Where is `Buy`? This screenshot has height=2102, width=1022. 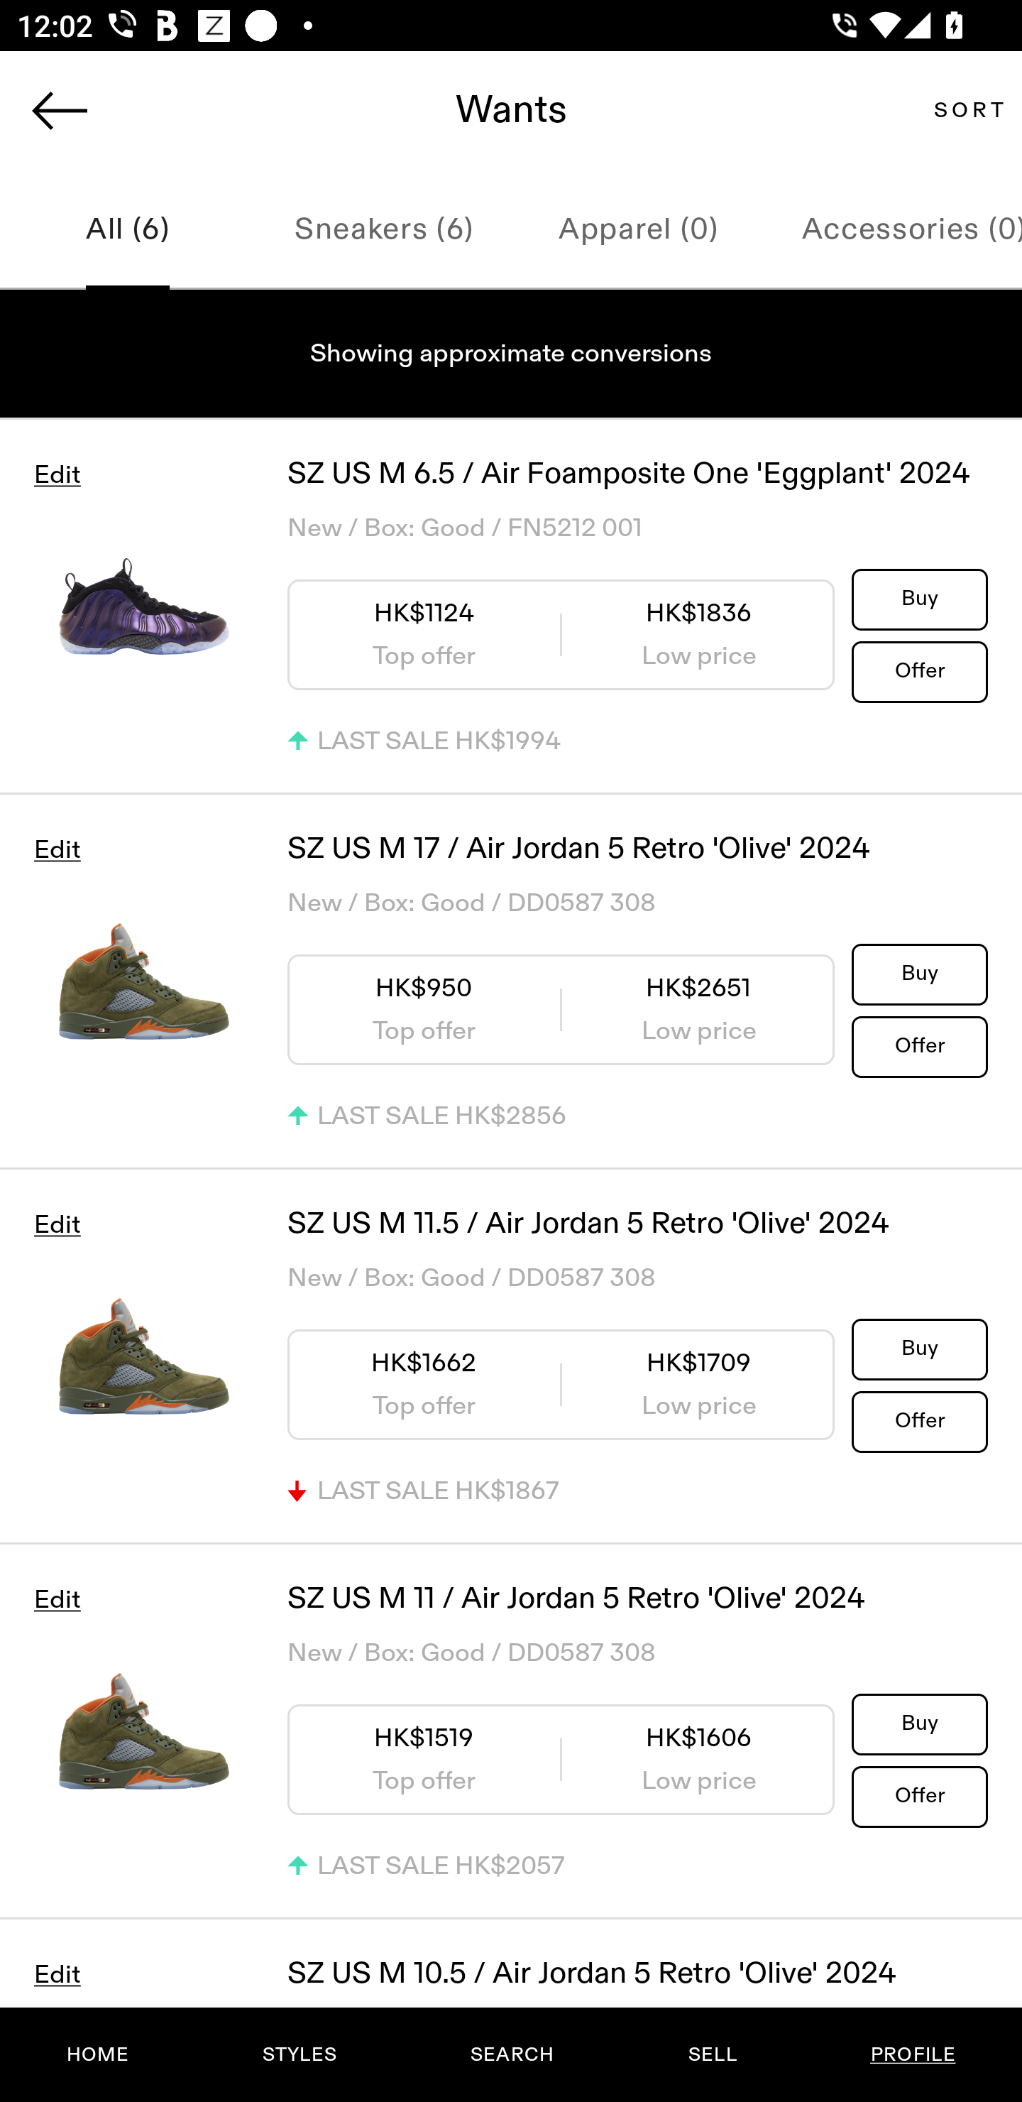 Buy is located at coordinates (920, 1723).